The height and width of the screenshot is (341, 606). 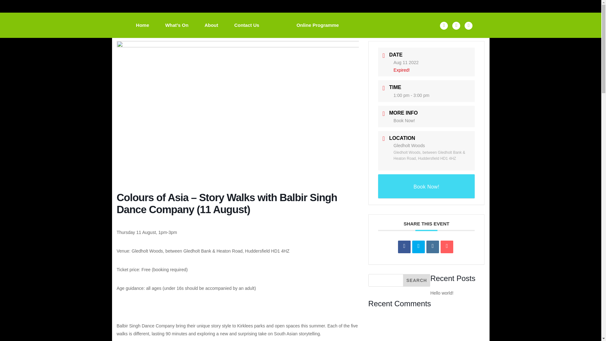 I want to click on Book Now!, so click(x=404, y=120).